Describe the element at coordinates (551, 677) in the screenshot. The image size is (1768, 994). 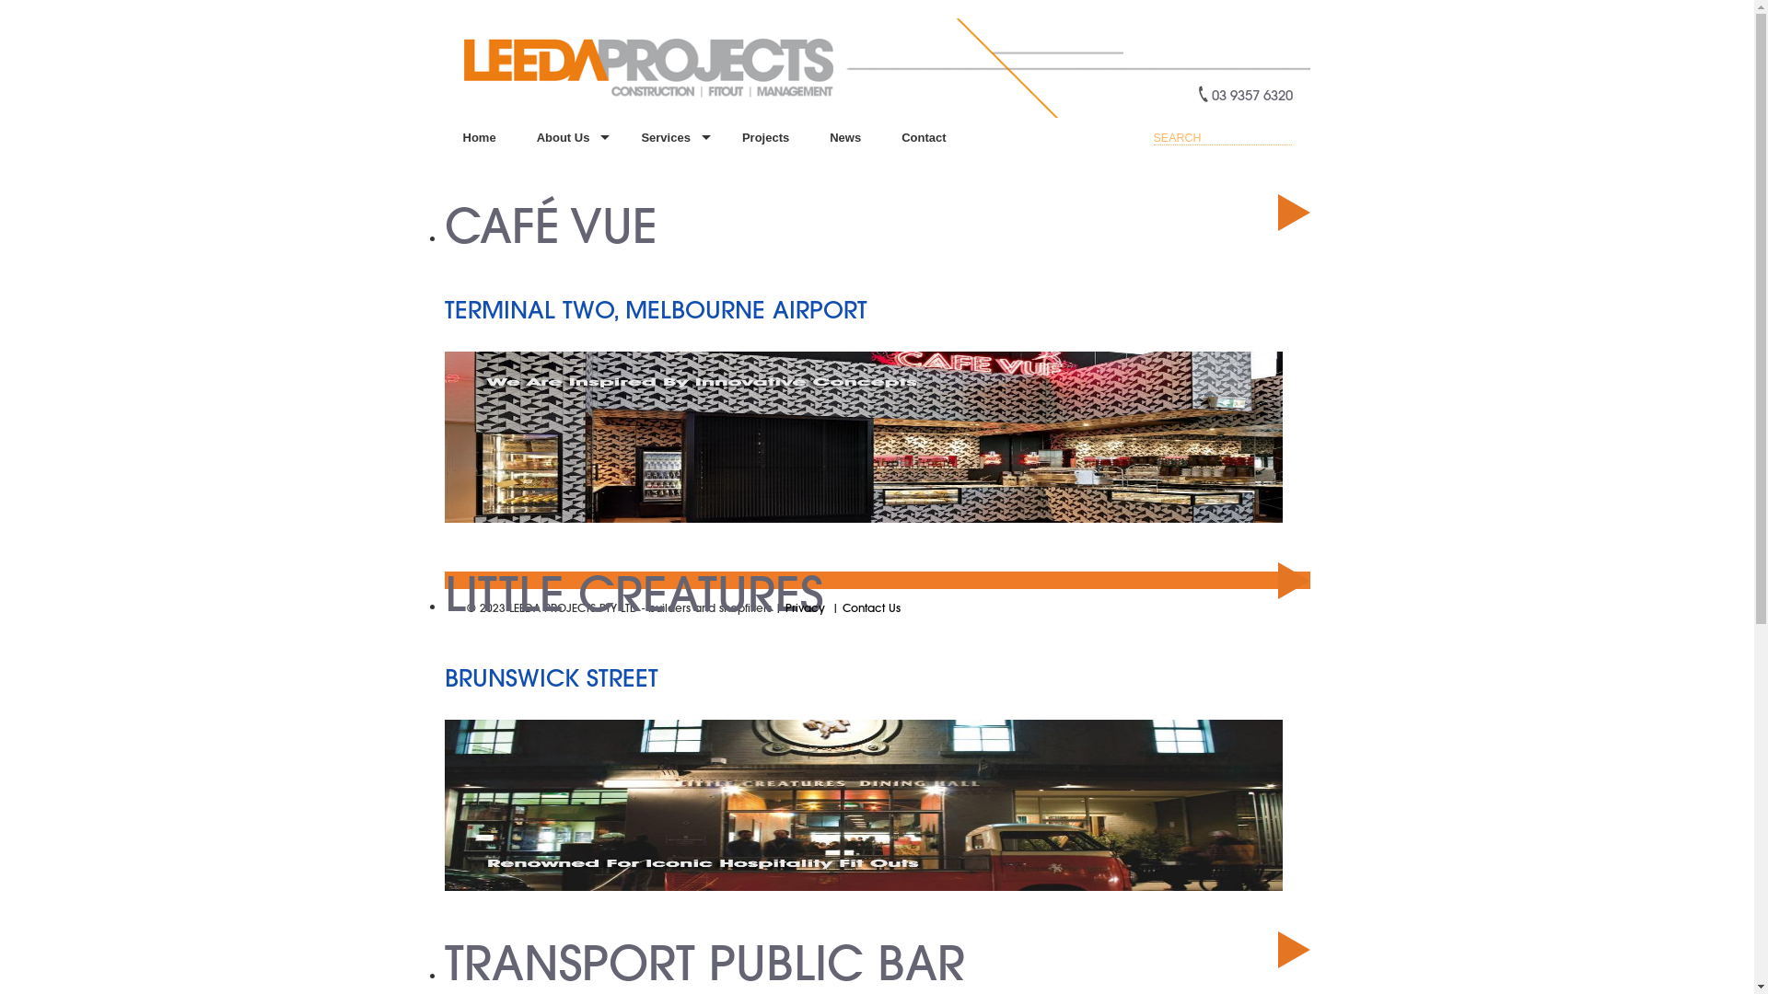
I see `BRUNSWICK STREET` at that location.